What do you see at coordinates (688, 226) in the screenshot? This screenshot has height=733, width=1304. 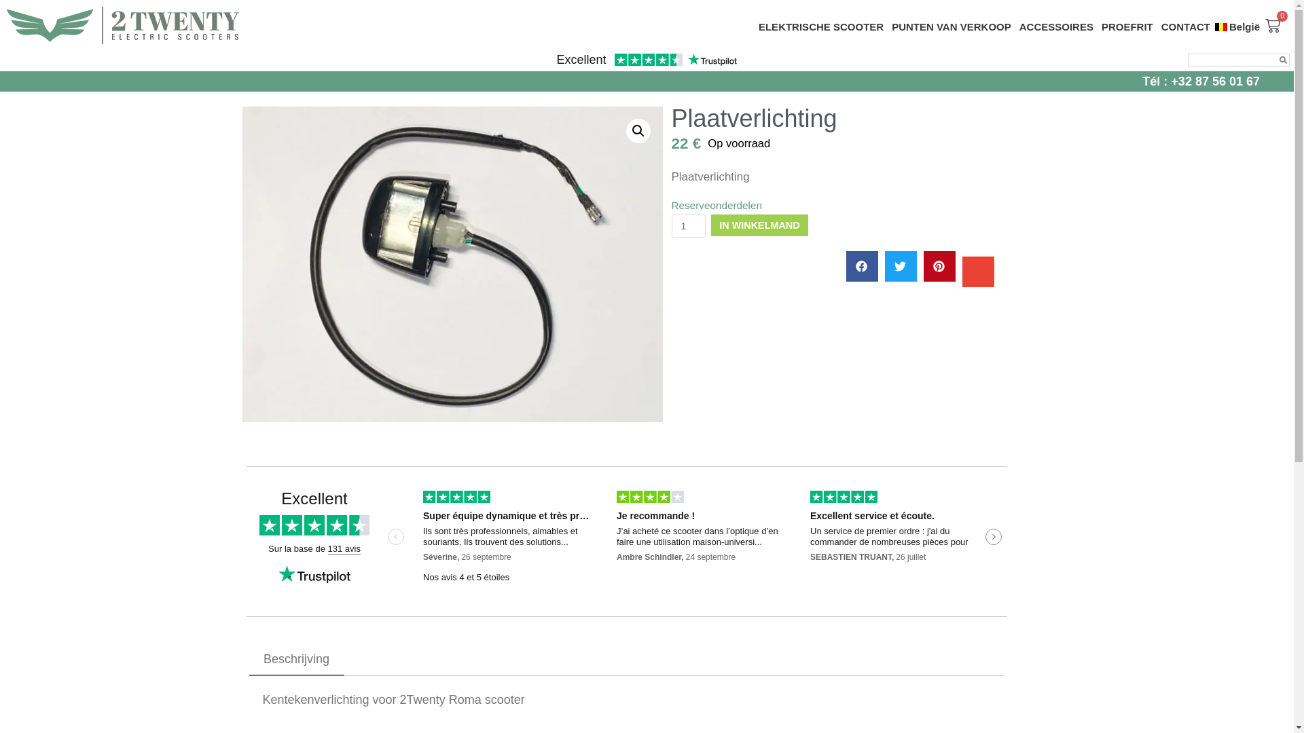 I see `Aantal` at bounding box center [688, 226].